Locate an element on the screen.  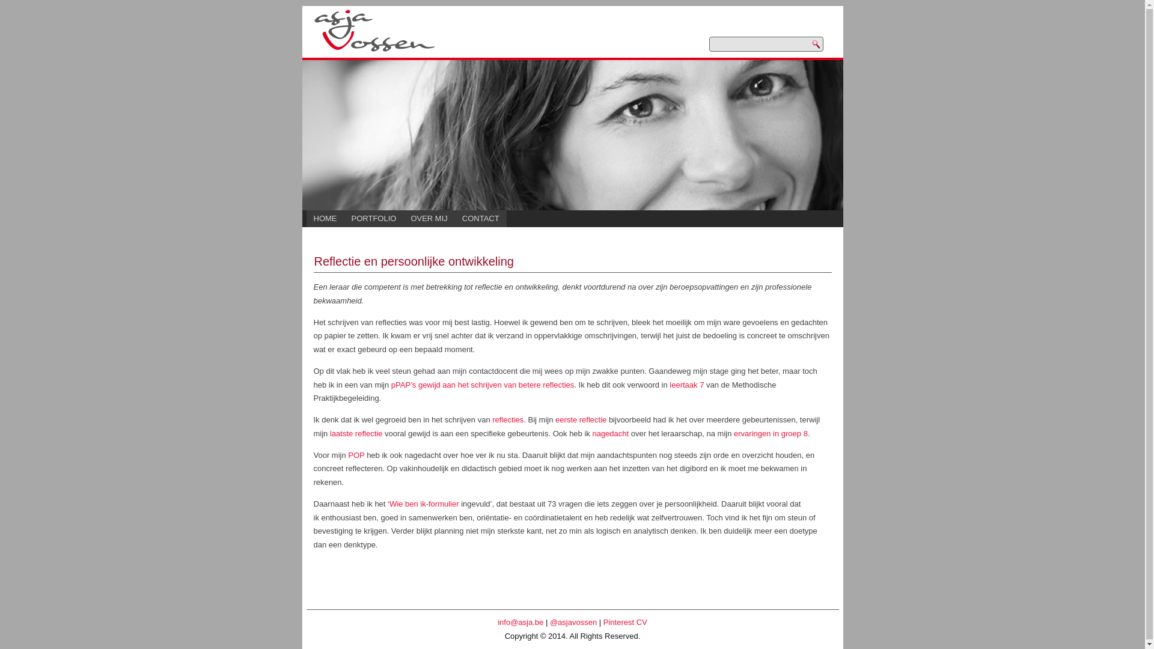
PORTFOLIO is located at coordinates (374, 219).